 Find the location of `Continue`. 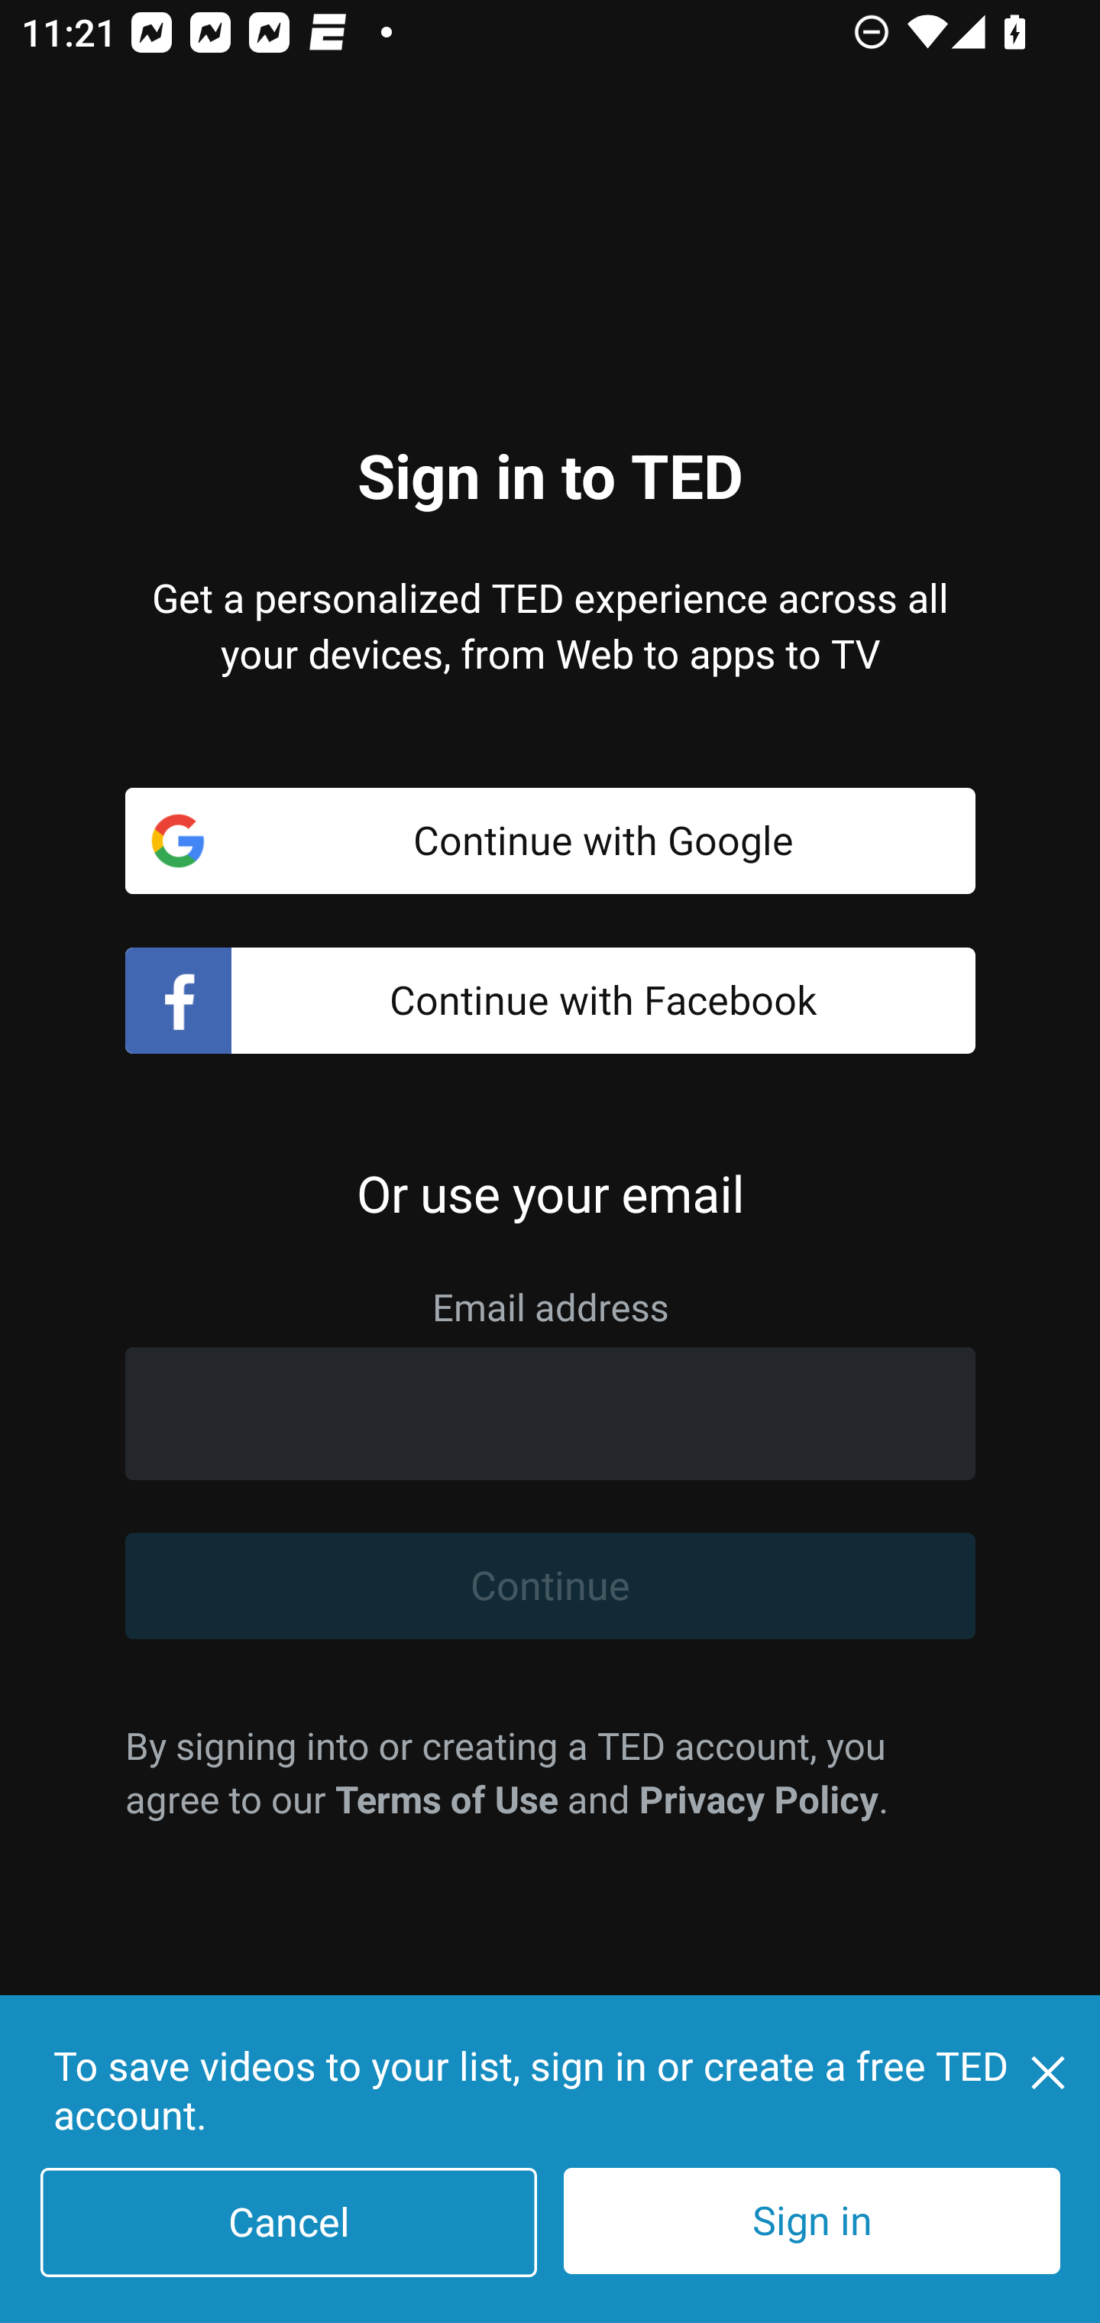

Continue is located at coordinates (550, 1586).